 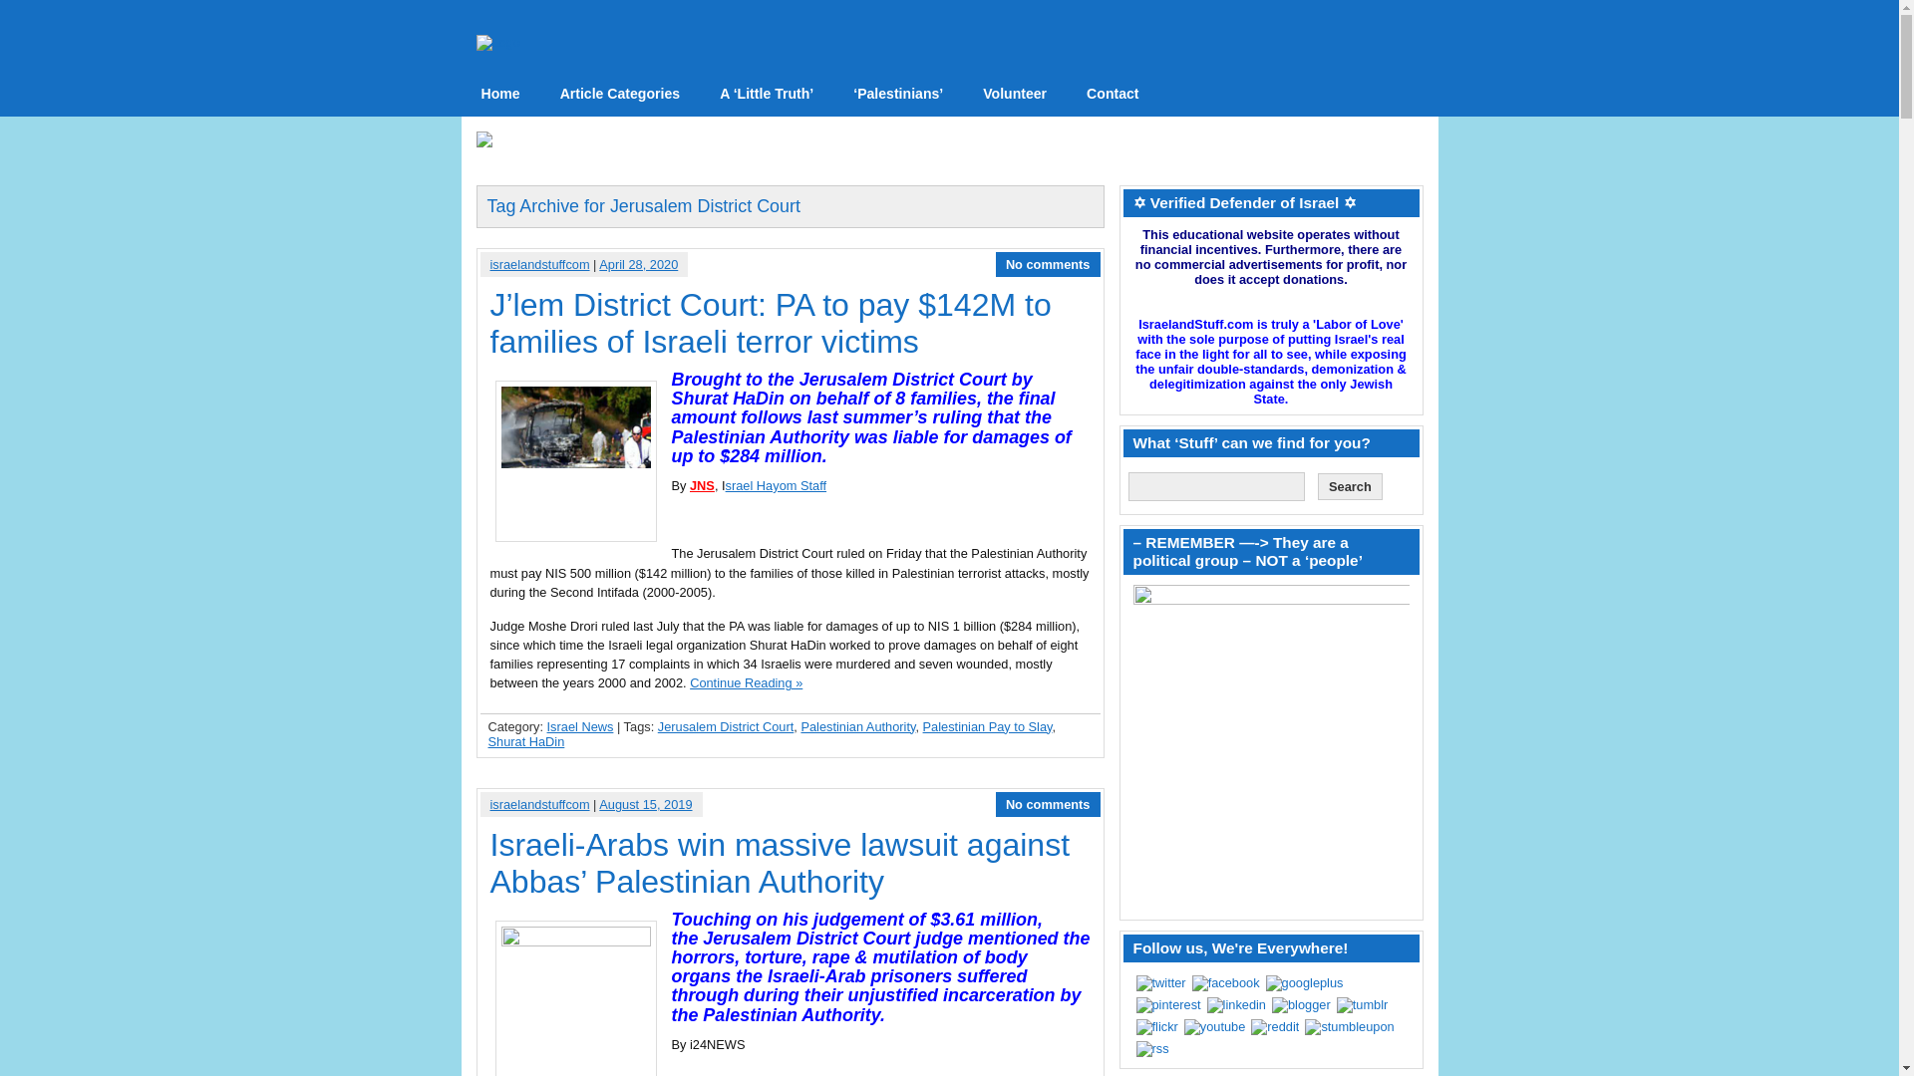 I want to click on April 28, 2020, so click(x=638, y=265).